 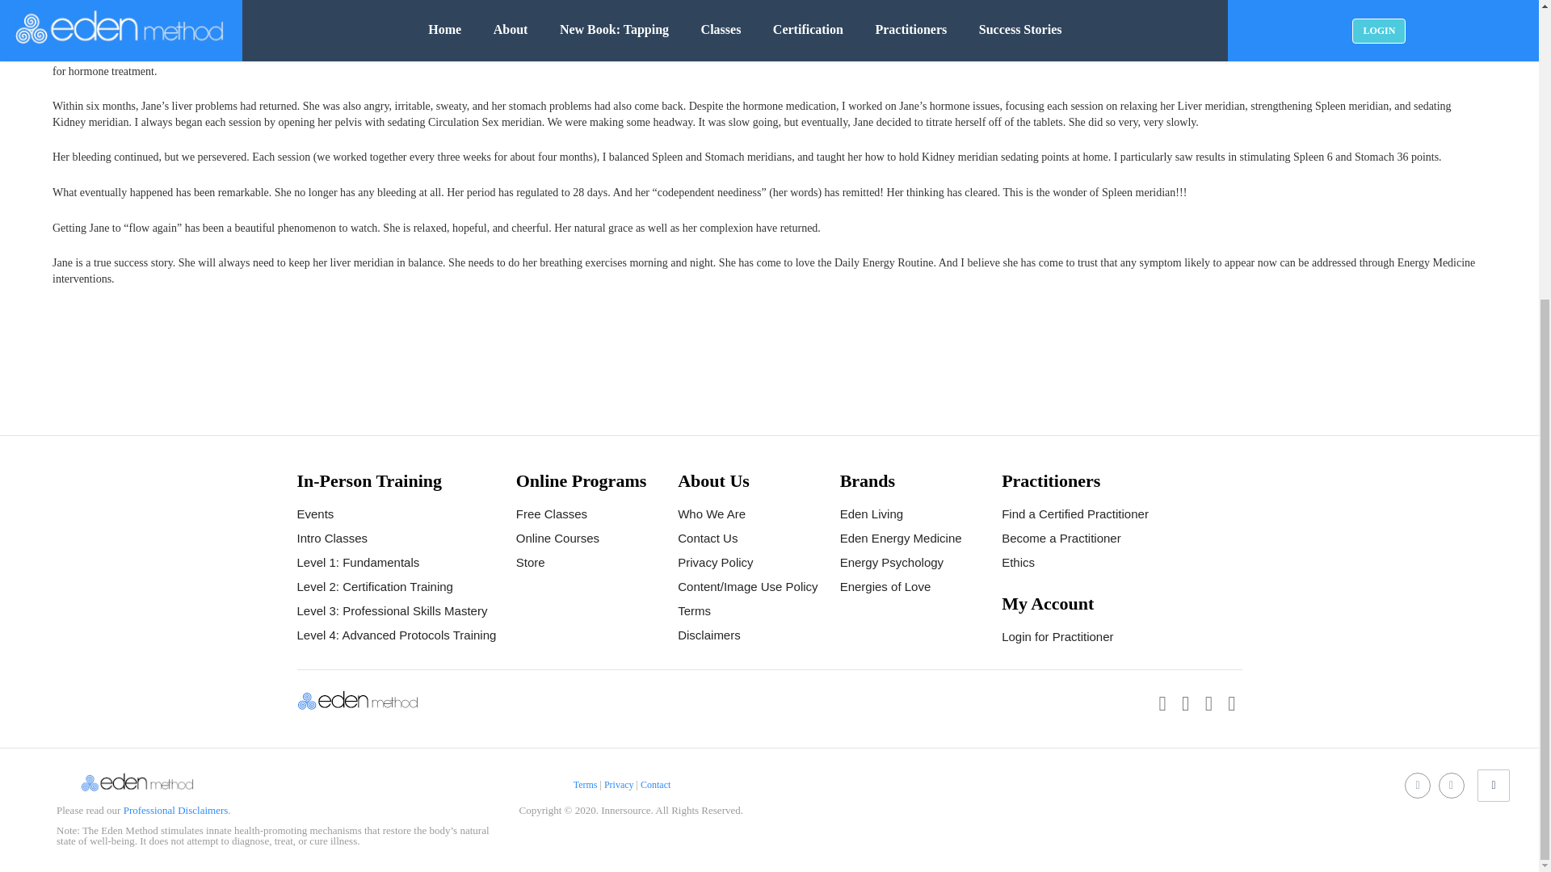 What do you see at coordinates (715, 562) in the screenshot?
I see `Privacy Policy` at bounding box center [715, 562].